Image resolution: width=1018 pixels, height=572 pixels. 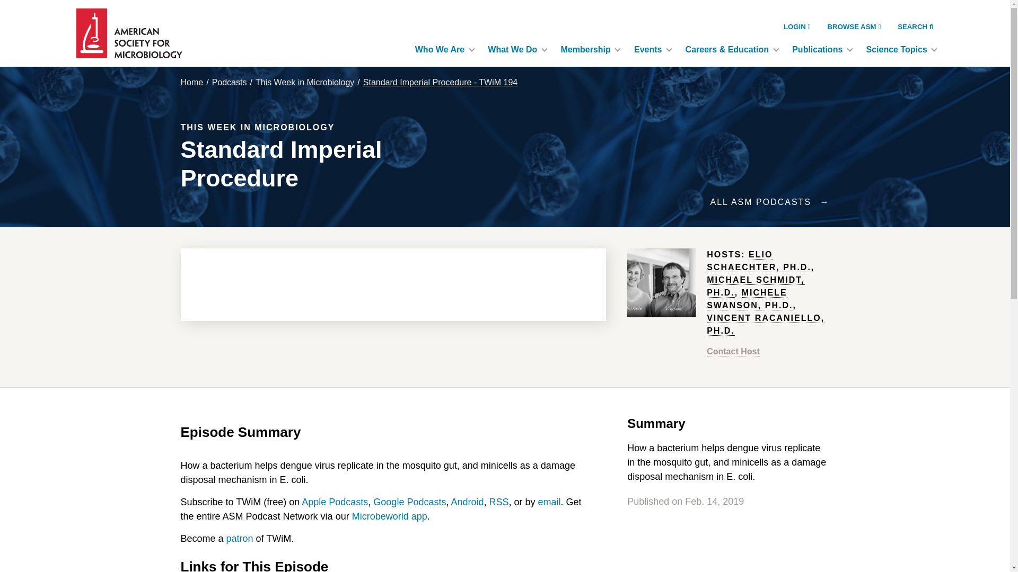 What do you see at coordinates (915, 26) in the screenshot?
I see `SEARCH` at bounding box center [915, 26].